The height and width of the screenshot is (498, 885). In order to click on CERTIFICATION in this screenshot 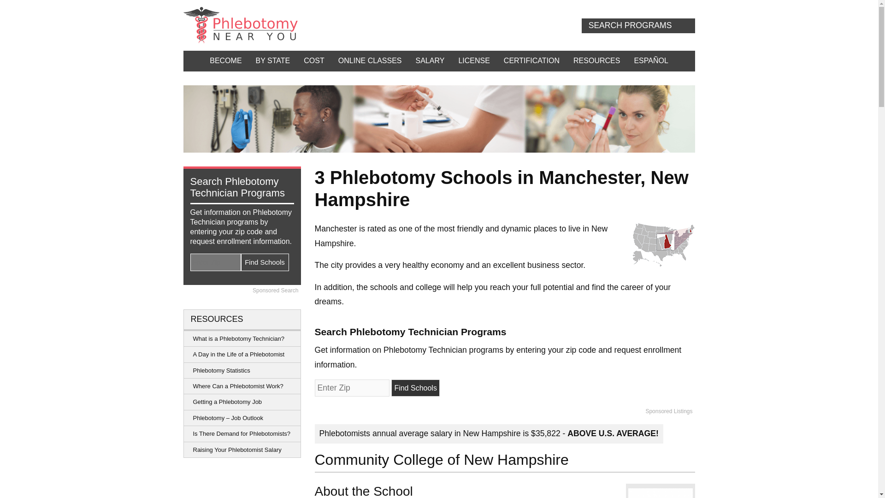, I will do `click(531, 61)`.